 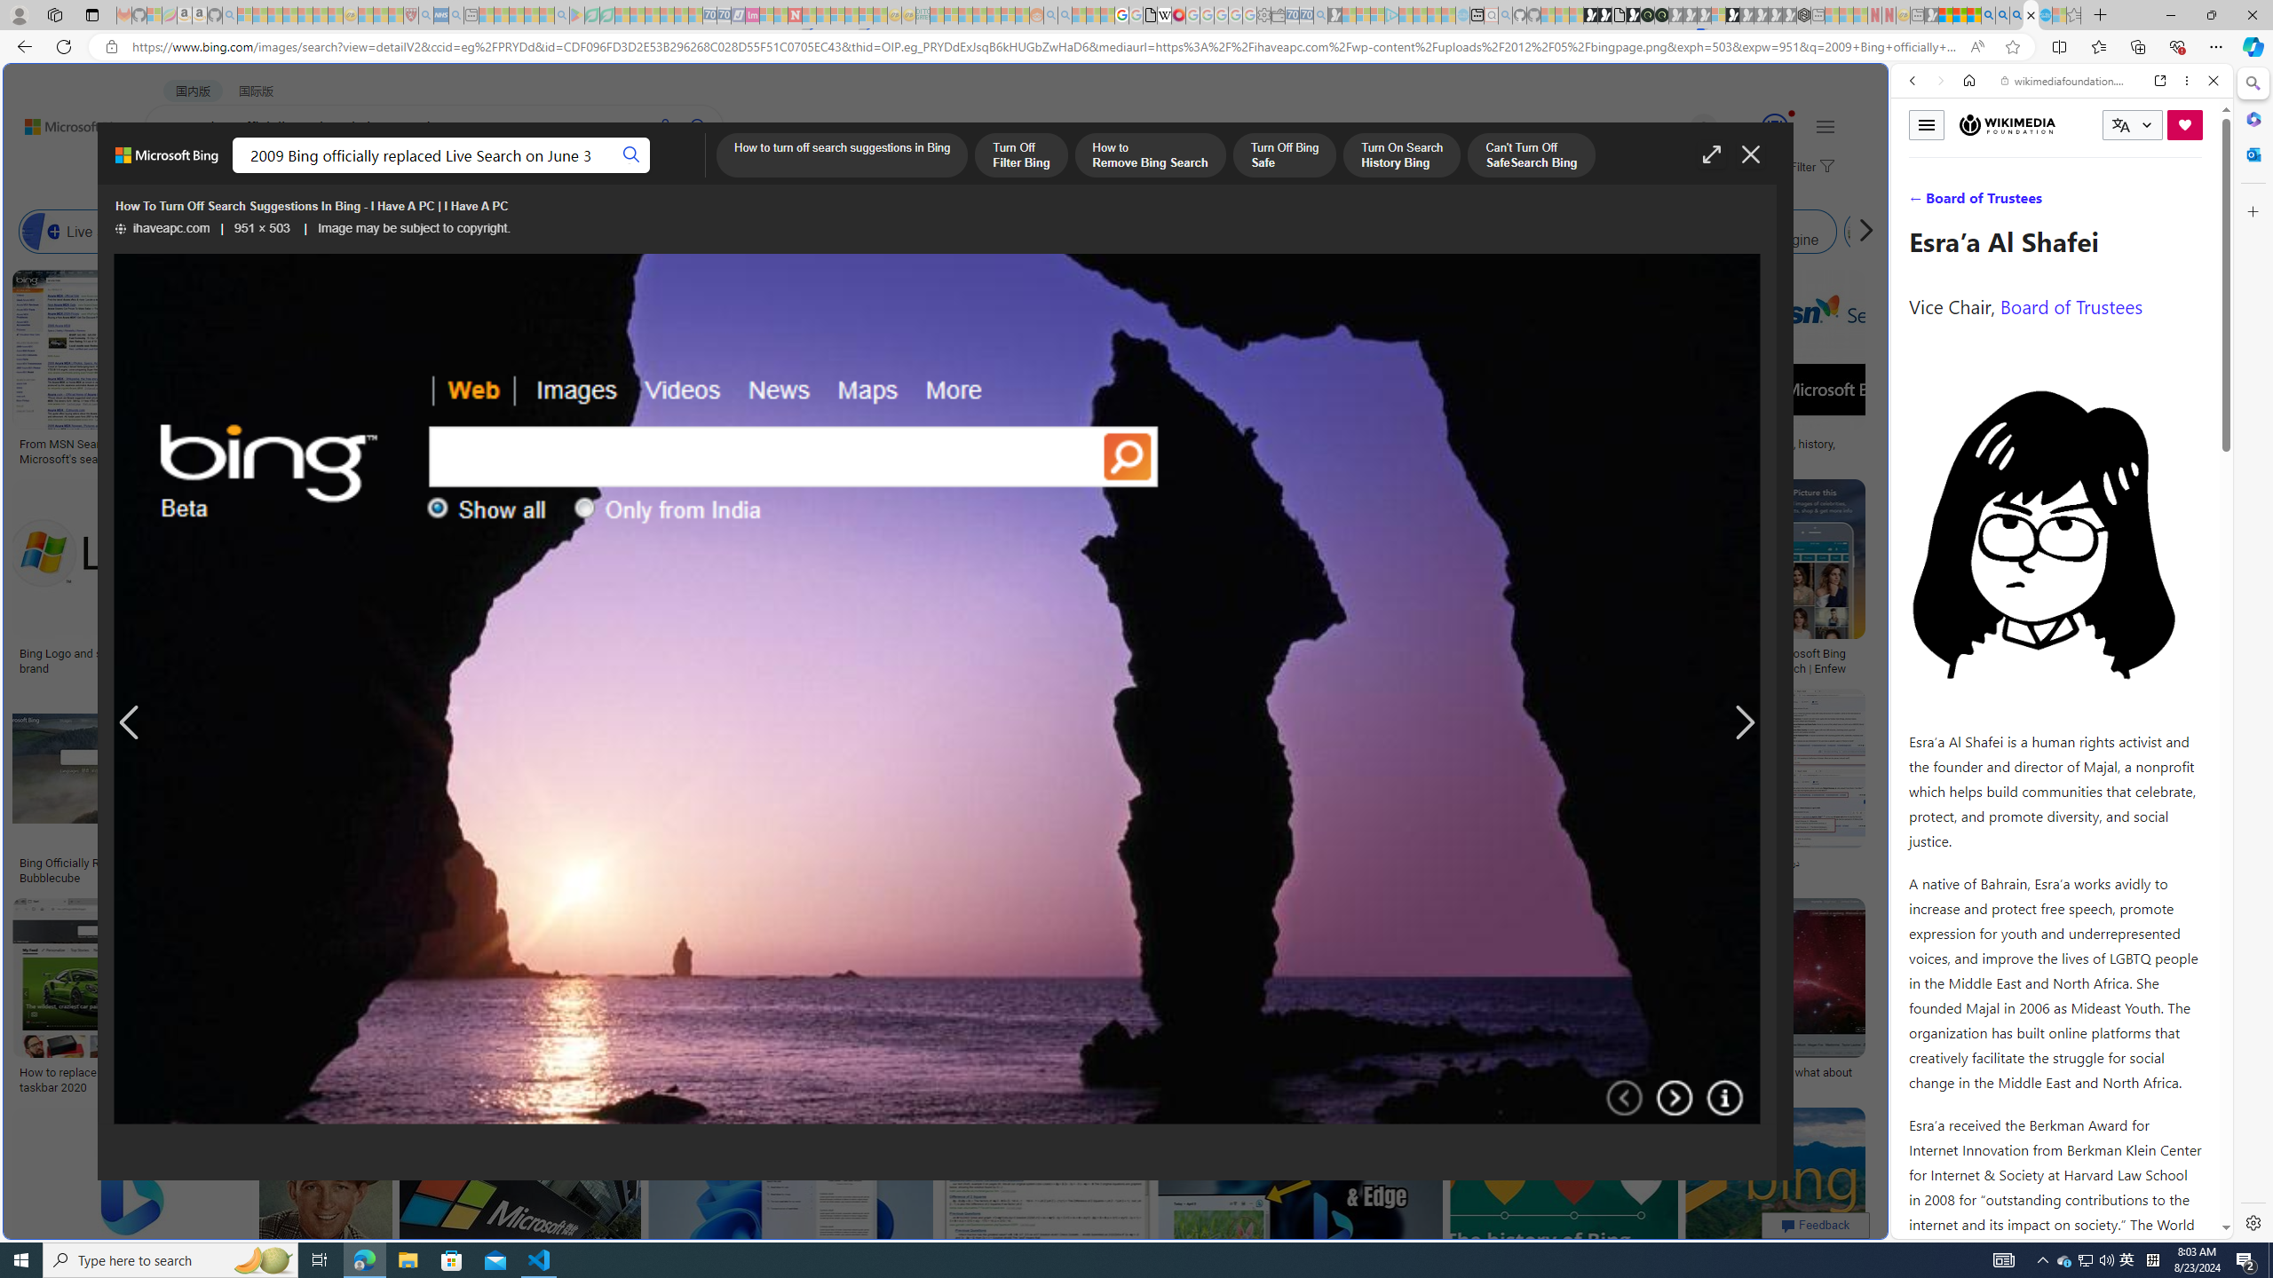 I want to click on utah sues federal government - Search, so click(x=1440, y=607).